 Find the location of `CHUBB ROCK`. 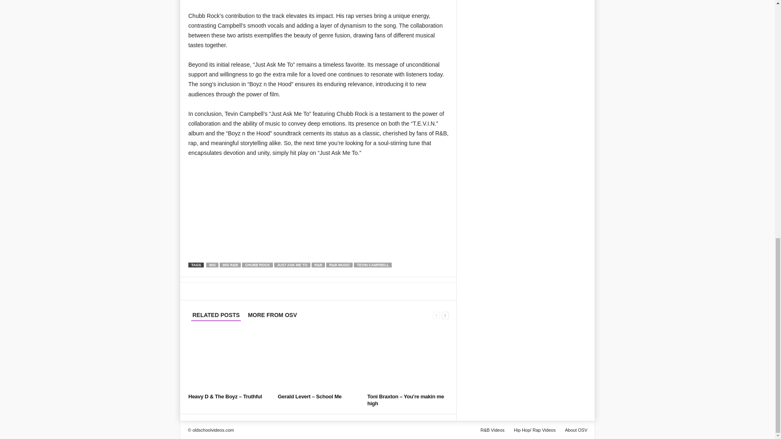

CHUBB ROCK is located at coordinates (257, 265).